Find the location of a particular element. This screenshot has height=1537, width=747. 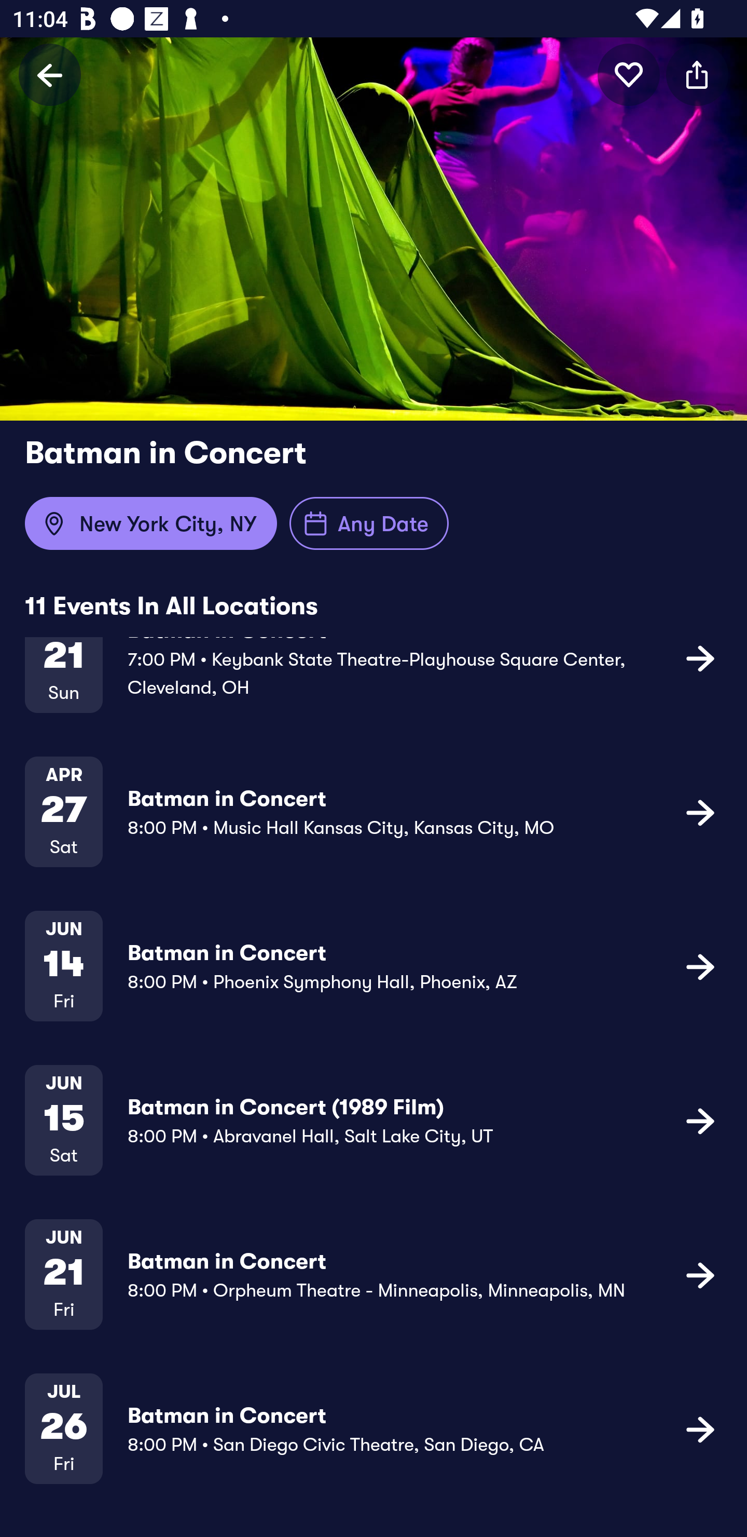

New York City, NY is located at coordinates (150, 523).